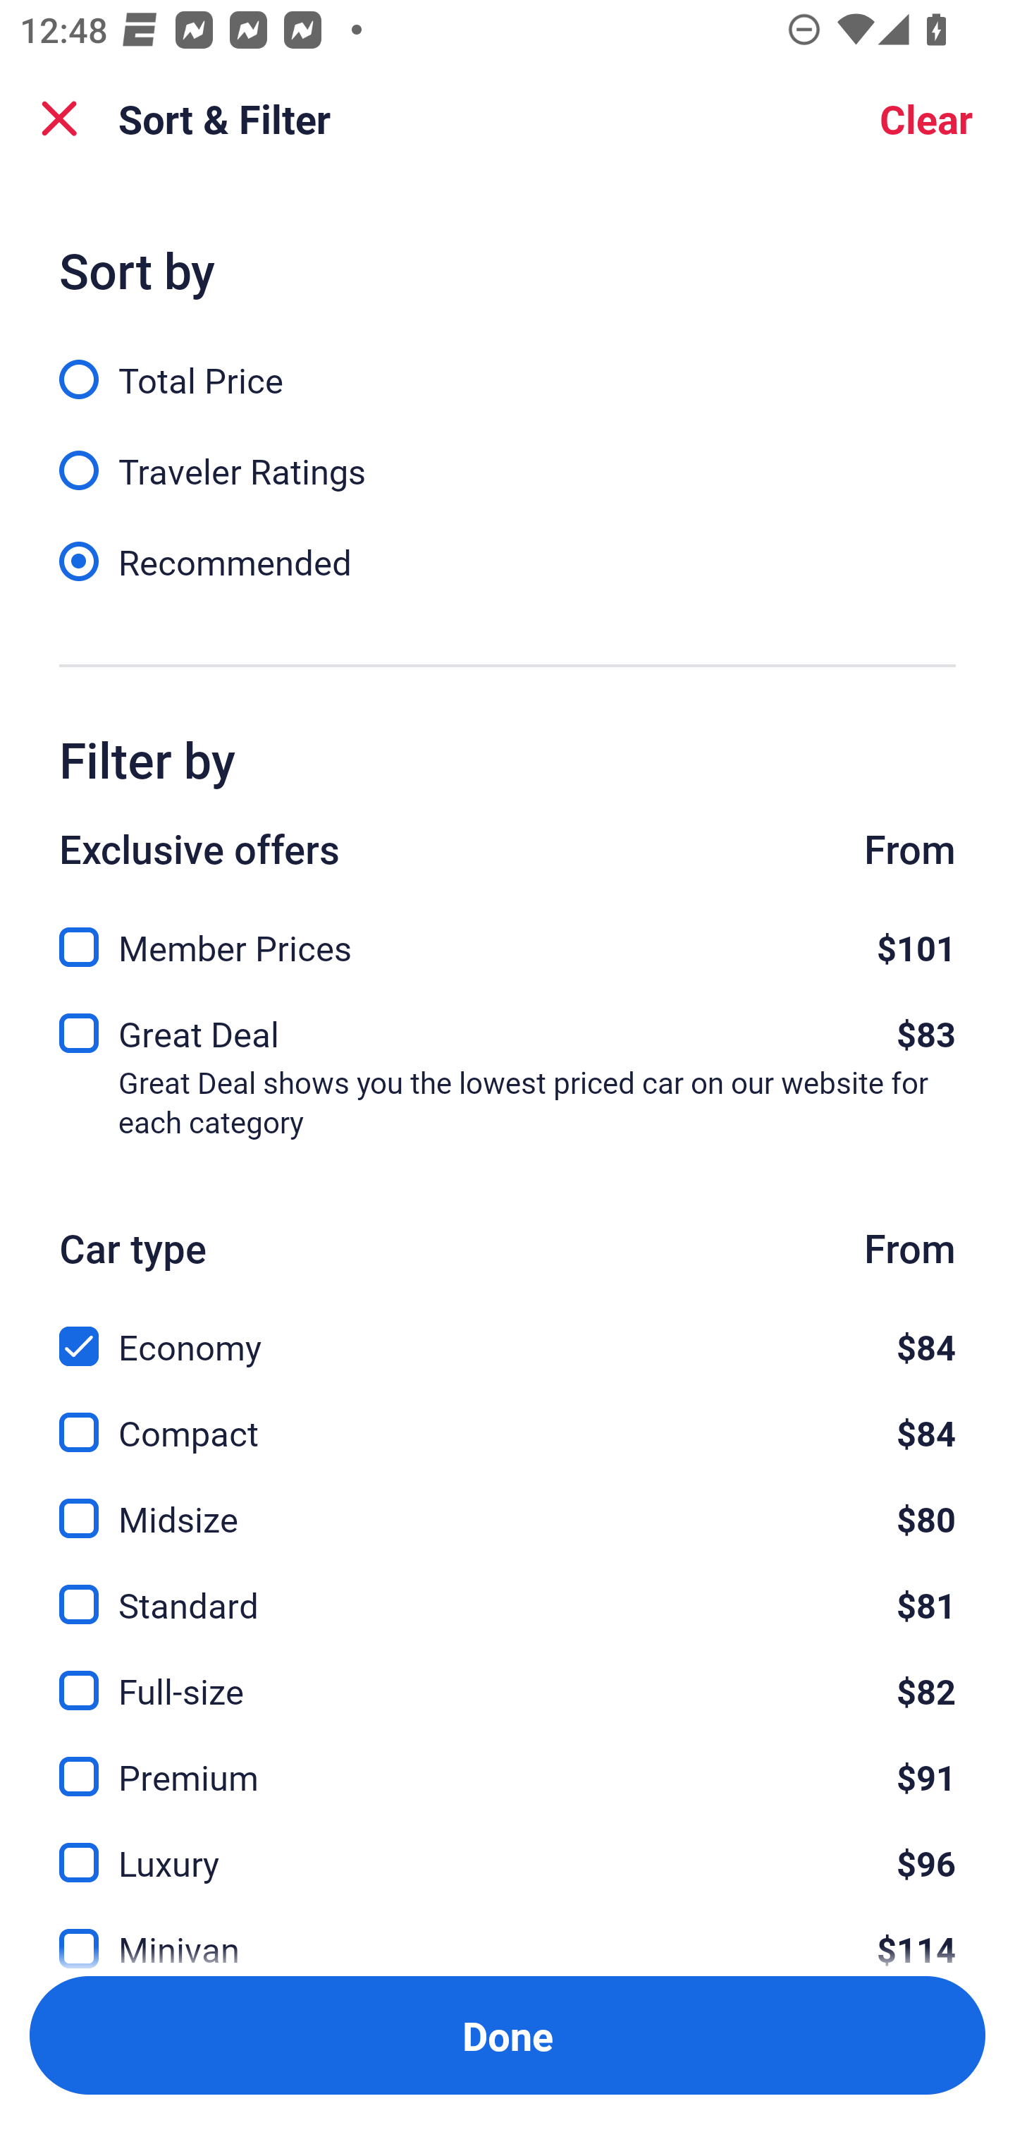 This screenshot has width=1015, height=2144. Describe the element at coordinates (508, 364) in the screenshot. I see `Total Price` at that location.